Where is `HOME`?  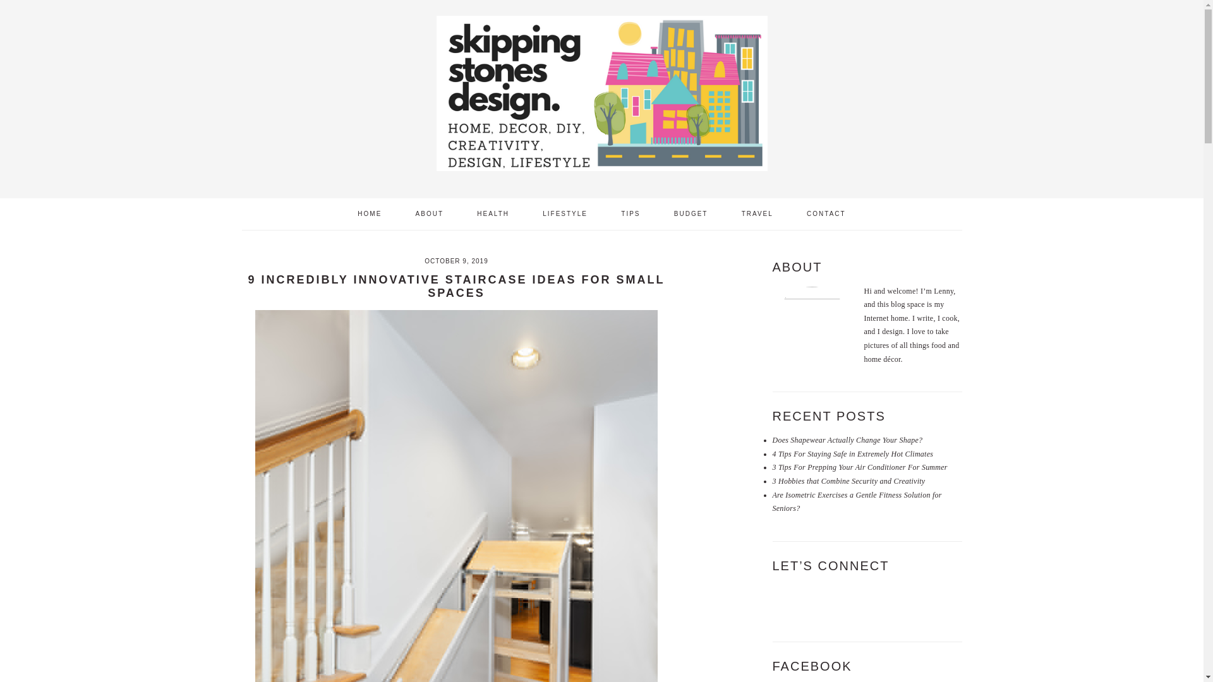
HOME is located at coordinates (370, 213).